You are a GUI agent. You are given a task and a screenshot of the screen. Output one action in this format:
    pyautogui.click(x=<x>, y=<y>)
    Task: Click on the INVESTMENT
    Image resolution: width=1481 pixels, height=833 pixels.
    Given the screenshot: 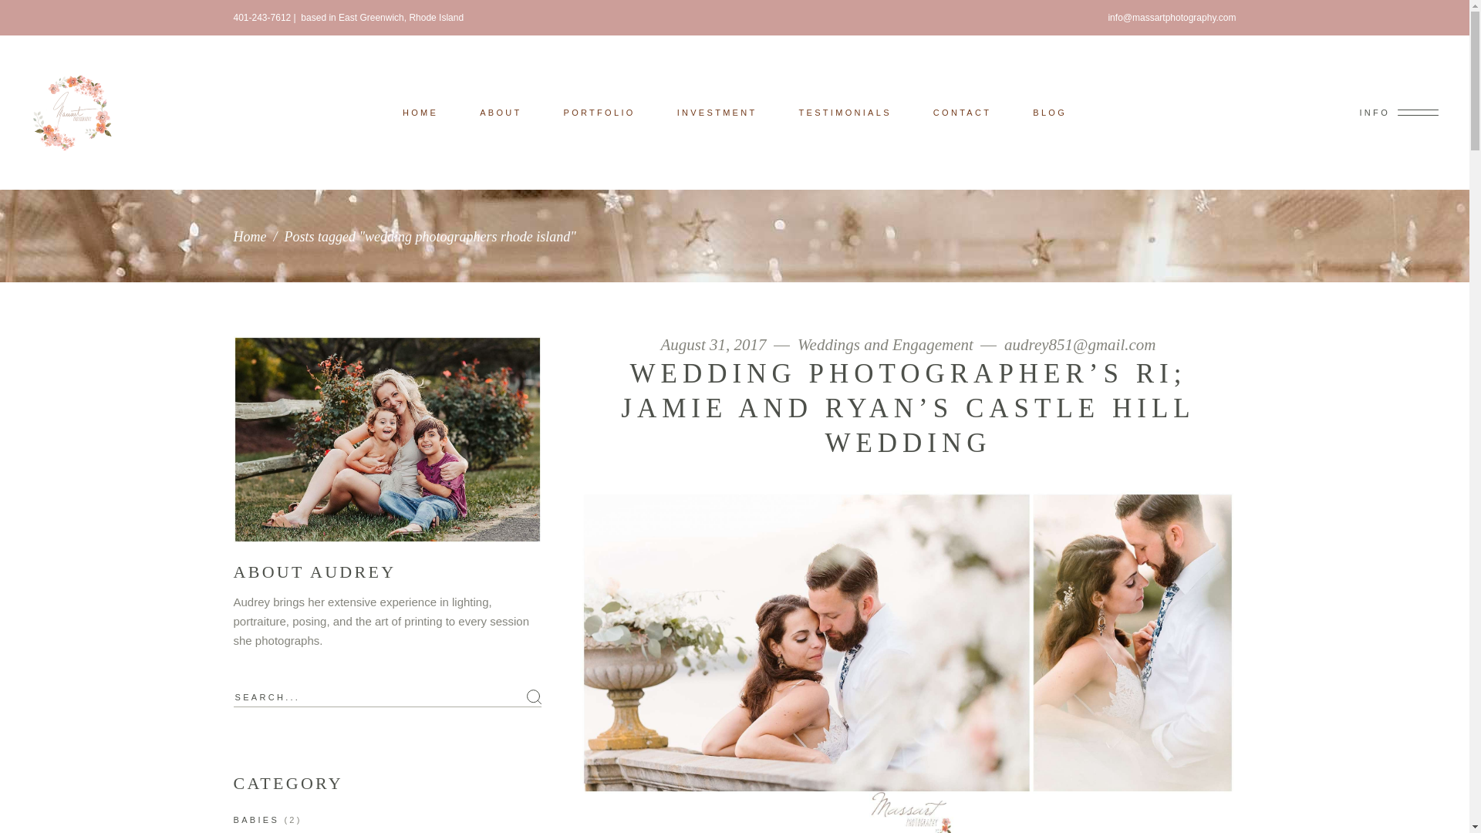 What is the action you would take?
    pyautogui.click(x=717, y=111)
    